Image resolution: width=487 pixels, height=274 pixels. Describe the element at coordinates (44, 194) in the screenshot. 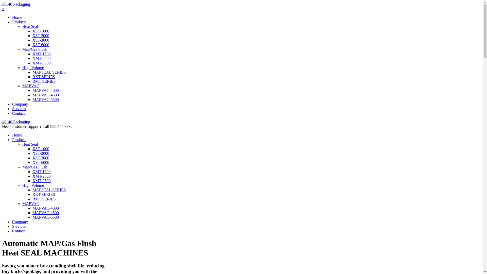

I see `RXT SERIES` at that location.